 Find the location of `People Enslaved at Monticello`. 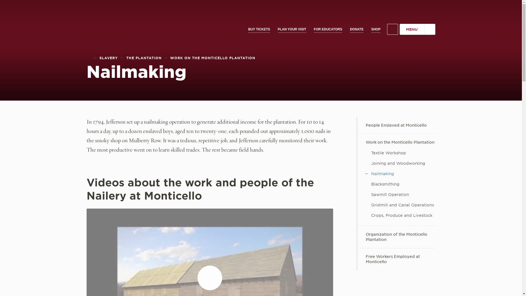

People Enslaved at Monticello is located at coordinates (396, 125).